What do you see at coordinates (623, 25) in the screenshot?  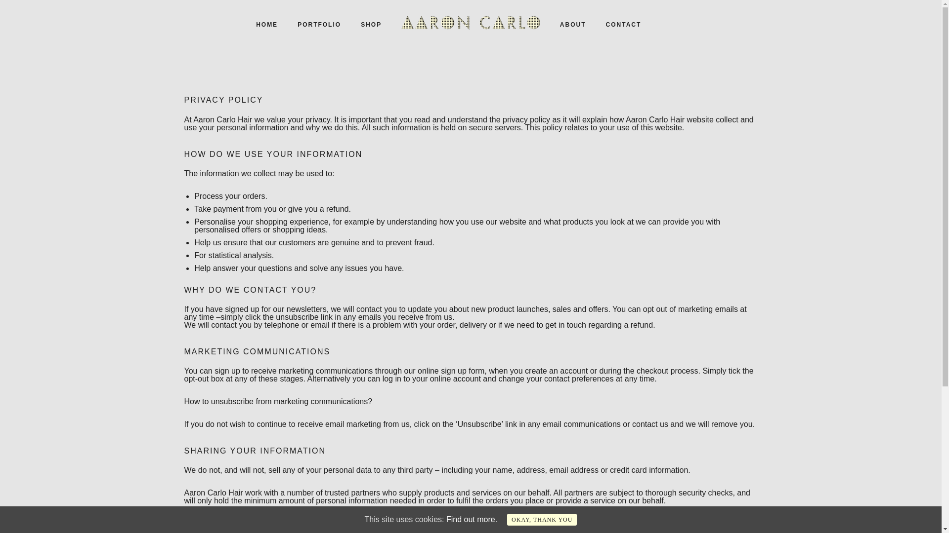 I see `CONTACT` at bounding box center [623, 25].